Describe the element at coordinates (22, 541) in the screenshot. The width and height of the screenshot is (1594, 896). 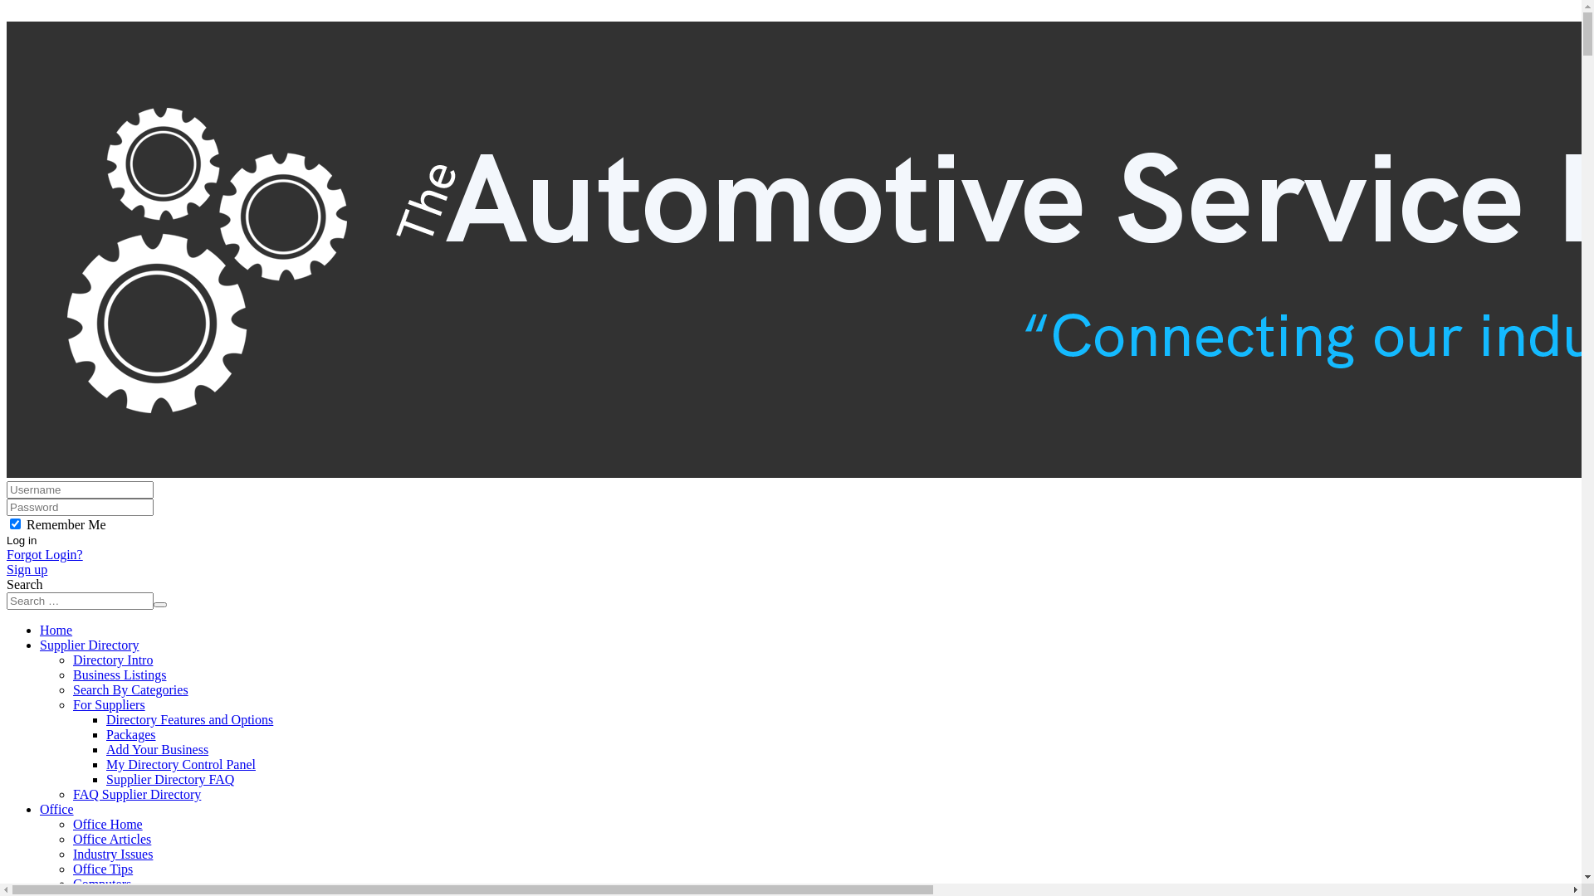
I see `Log in` at that location.